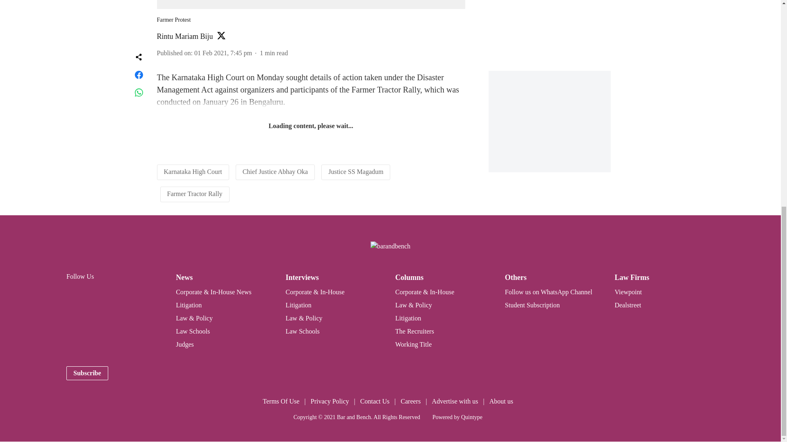  What do you see at coordinates (184, 36) in the screenshot?
I see `Rintu Mariam Biju` at bounding box center [184, 36].